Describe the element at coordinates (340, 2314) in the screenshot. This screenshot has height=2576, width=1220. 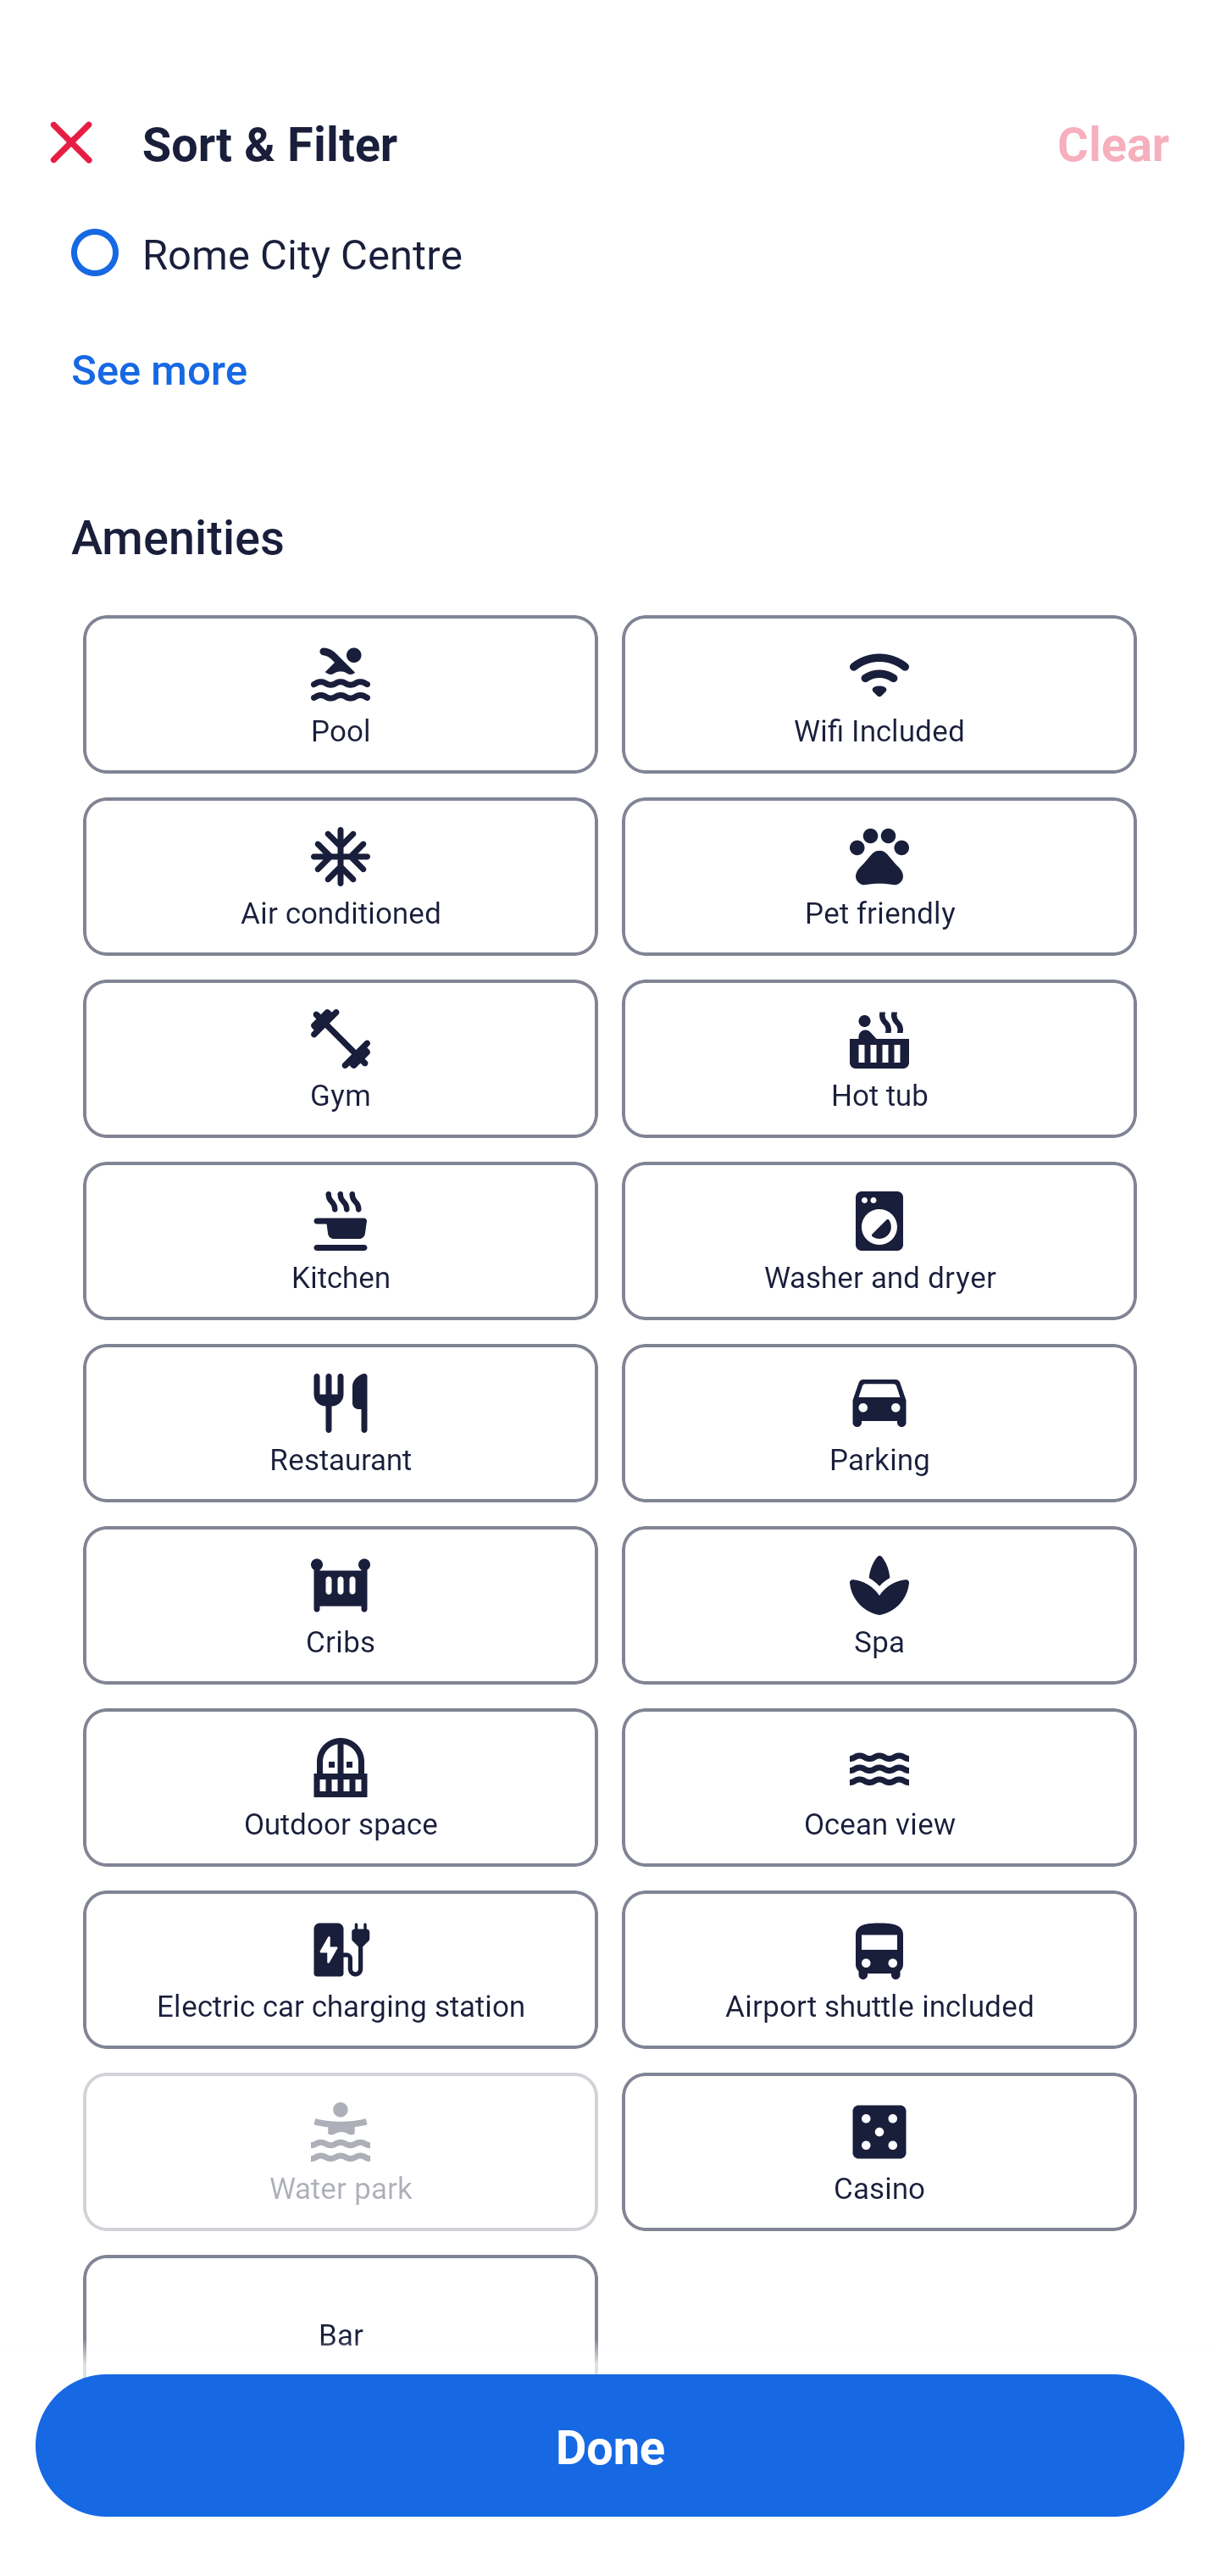
I see `Bar` at that location.